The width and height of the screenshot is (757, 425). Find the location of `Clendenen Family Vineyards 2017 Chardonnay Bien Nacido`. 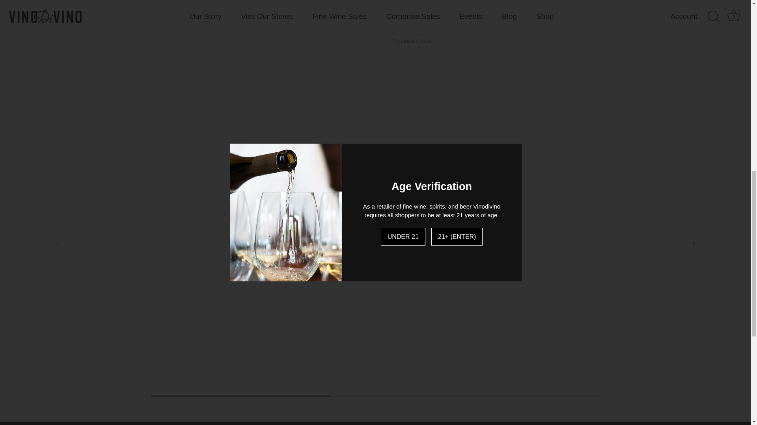

Clendenen Family Vineyards 2017 Chardonnay Bien Nacido is located at coordinates (425, 41).